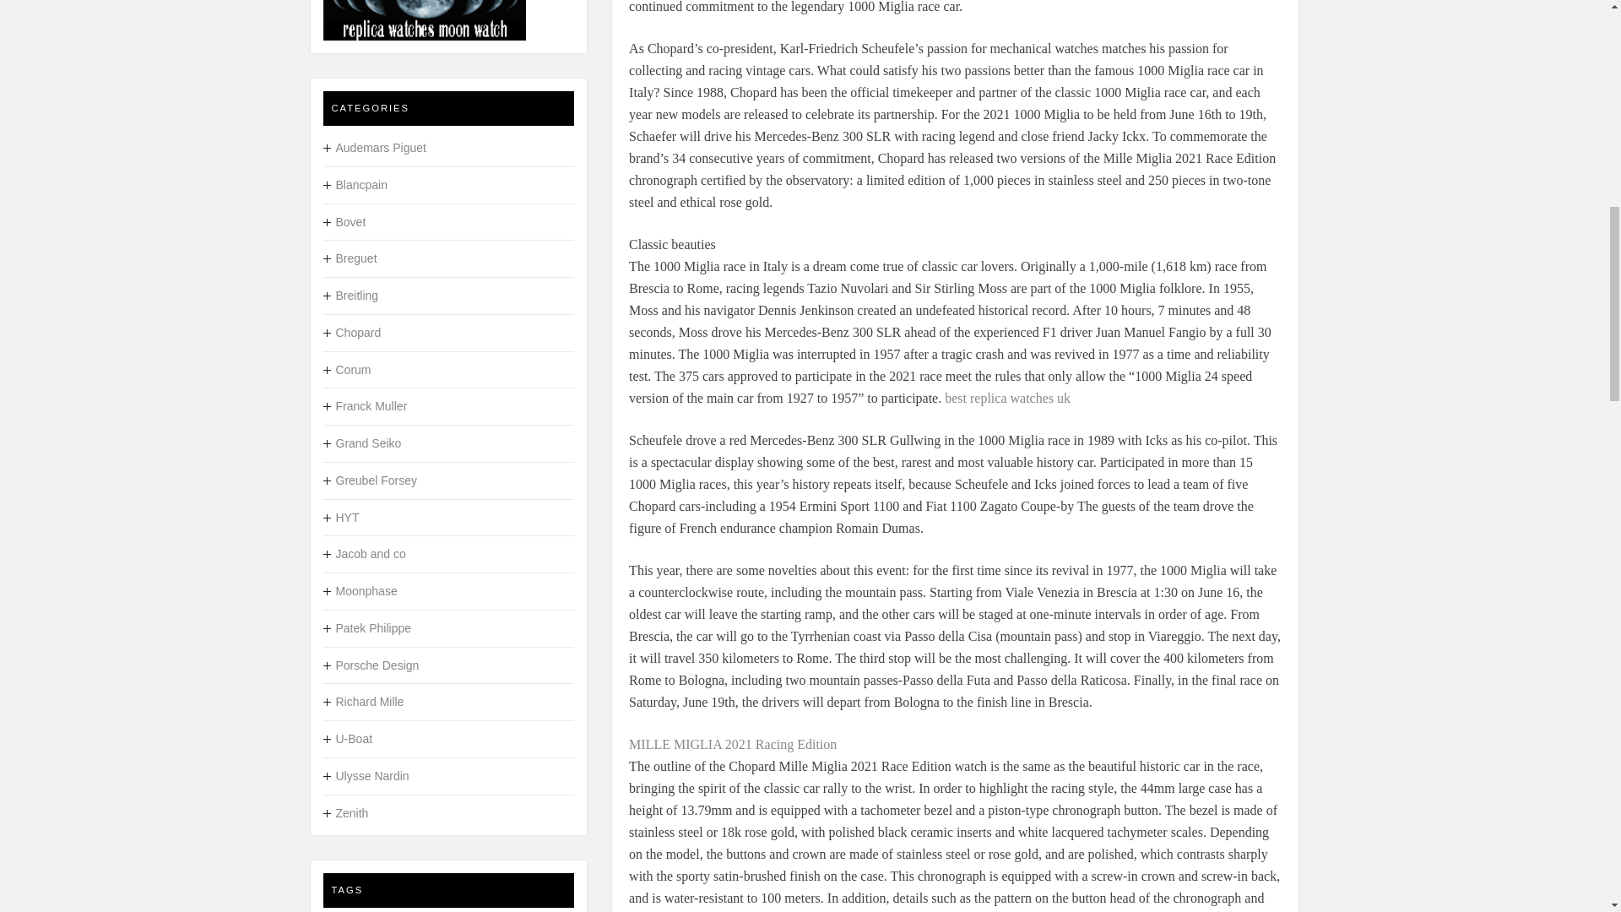  What do you see at coordinates (1007, 397) in the screenshot?
I see `best replica watches uk` at bounding box center [1007, 397].